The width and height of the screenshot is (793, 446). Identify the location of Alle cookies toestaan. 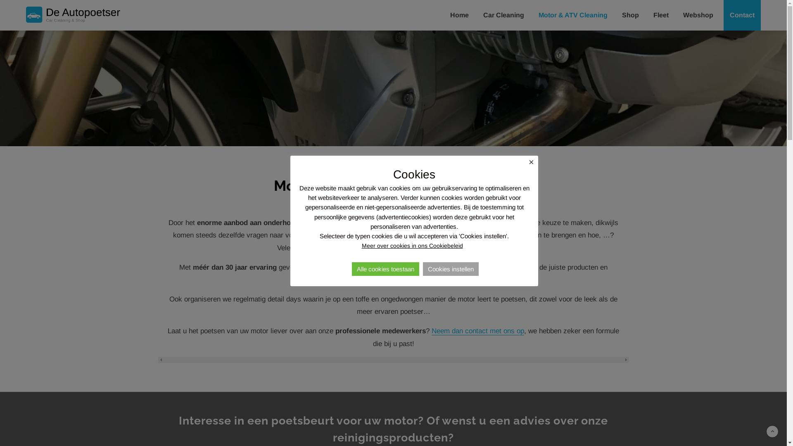
(386, 269).